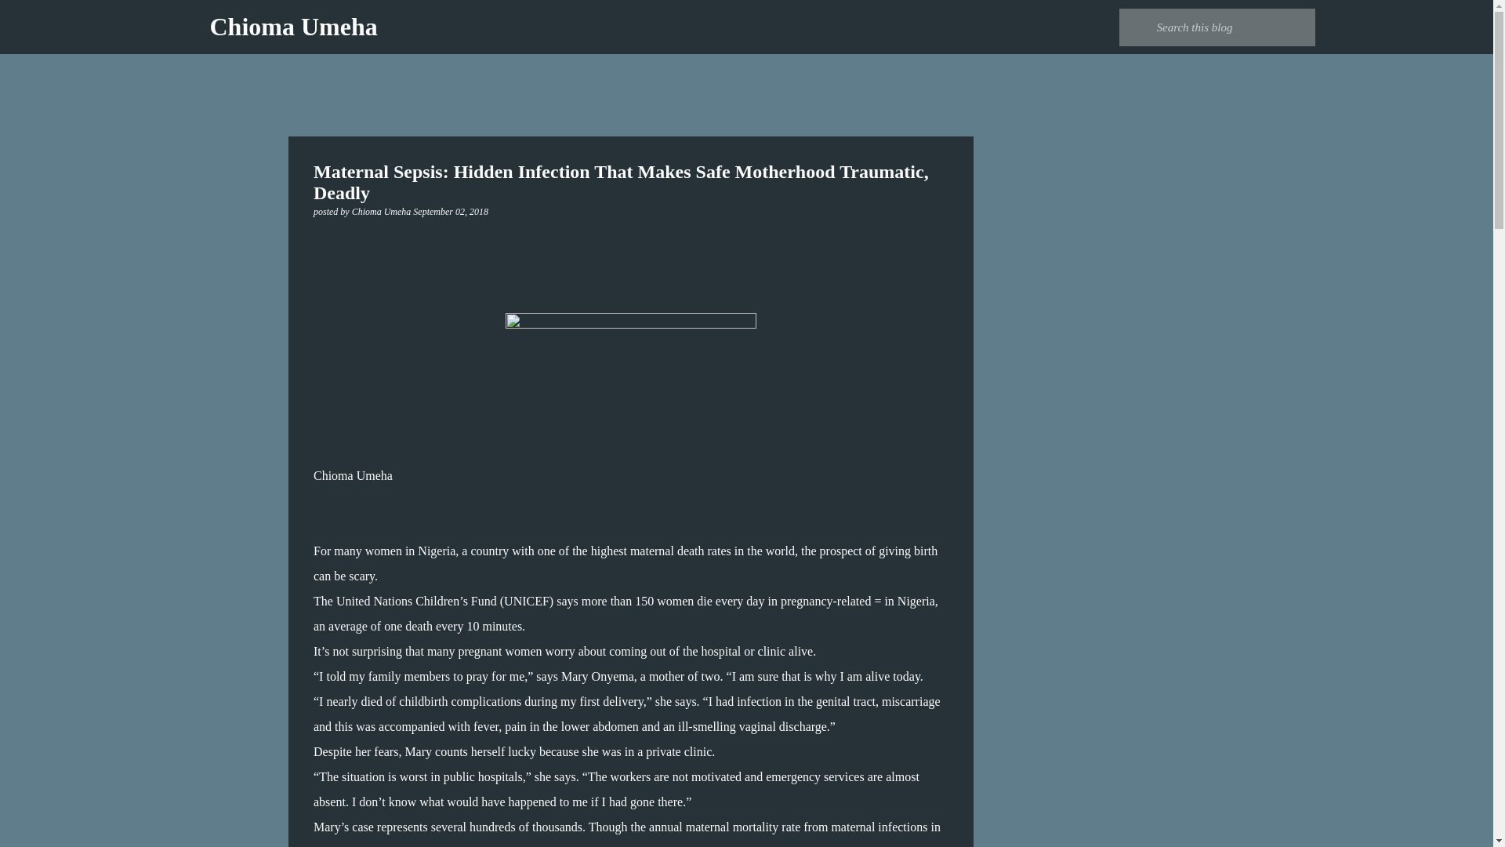 The width and height of the screenshot is (1505, 847). Describe the element at coordinates (450, 212) in the screenshot. I see `September 02, 2018` at that location.